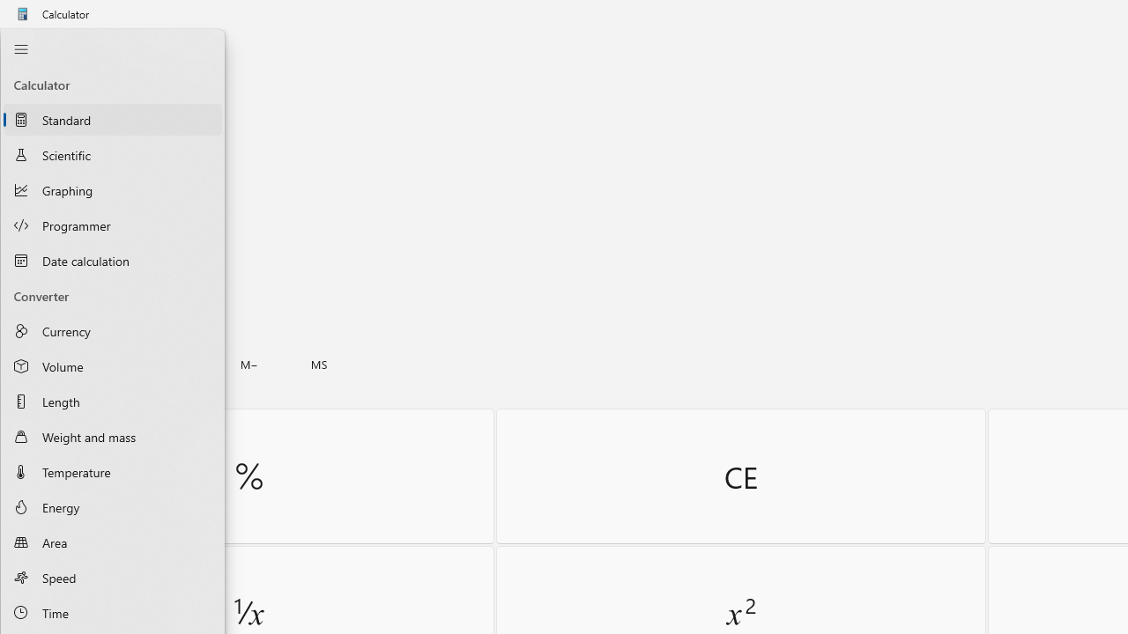 This screenshot has width=1128, height=634. What do you see at coordinates (113, 507) in the screenshot?
I see `Energy Converter` at bounding box center [113, 507].